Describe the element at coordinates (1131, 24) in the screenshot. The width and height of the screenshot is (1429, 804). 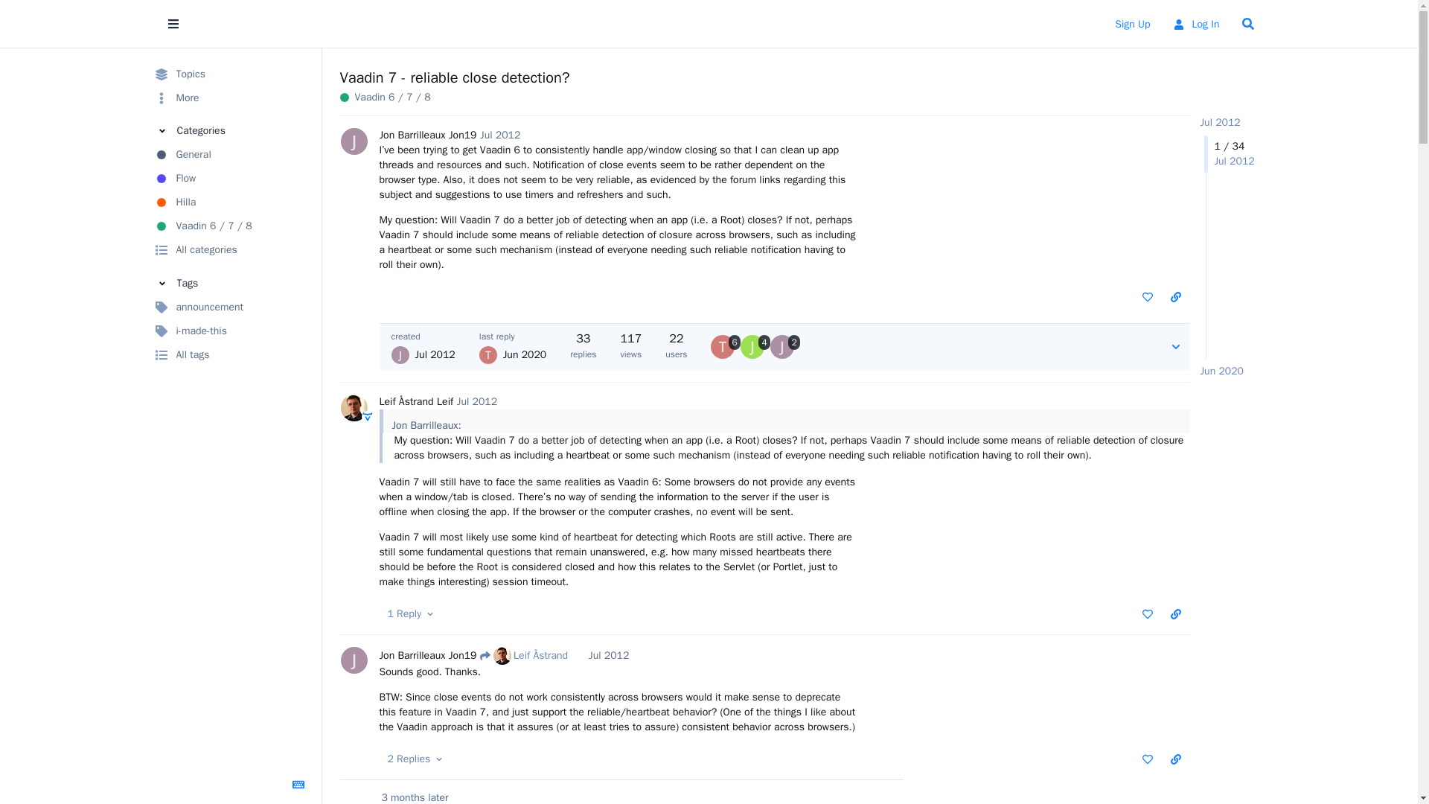
I see `Sign Up` at that location.